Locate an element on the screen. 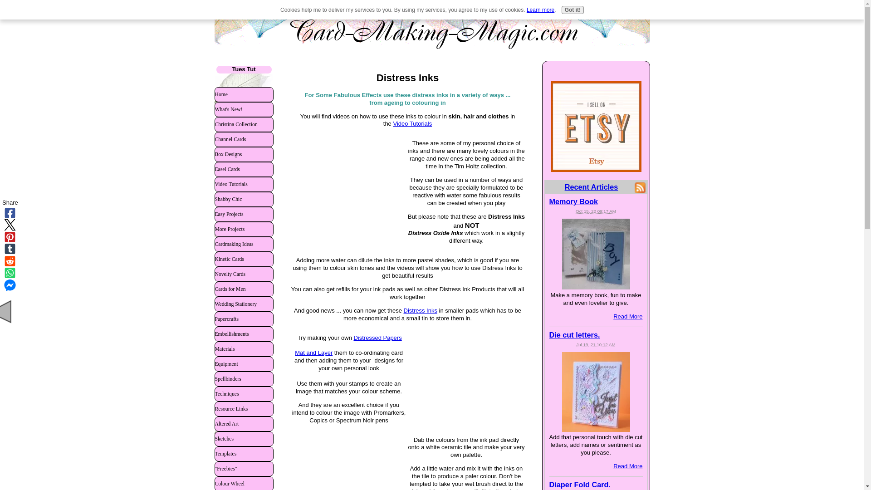  What's New! is located at coordinates (244, 109).